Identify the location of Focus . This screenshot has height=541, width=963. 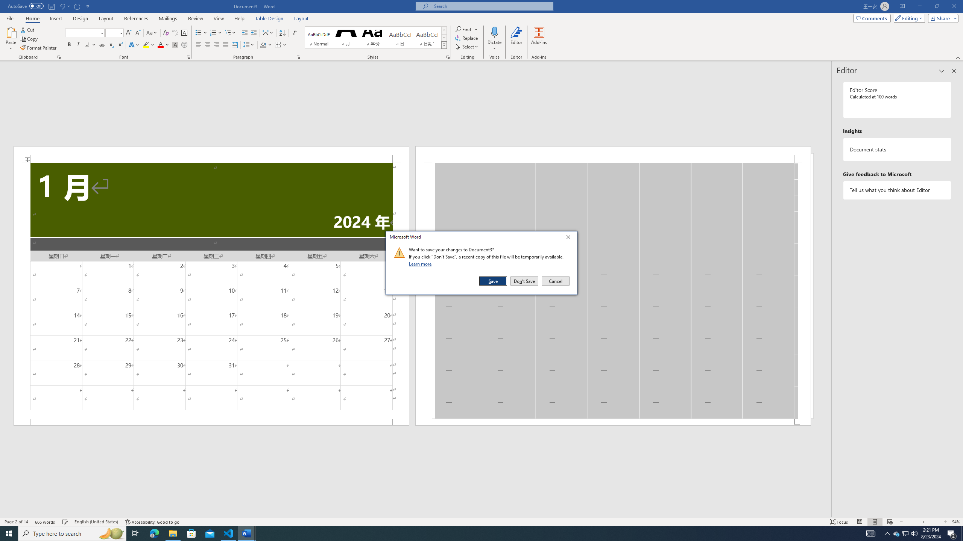
(839, 522).